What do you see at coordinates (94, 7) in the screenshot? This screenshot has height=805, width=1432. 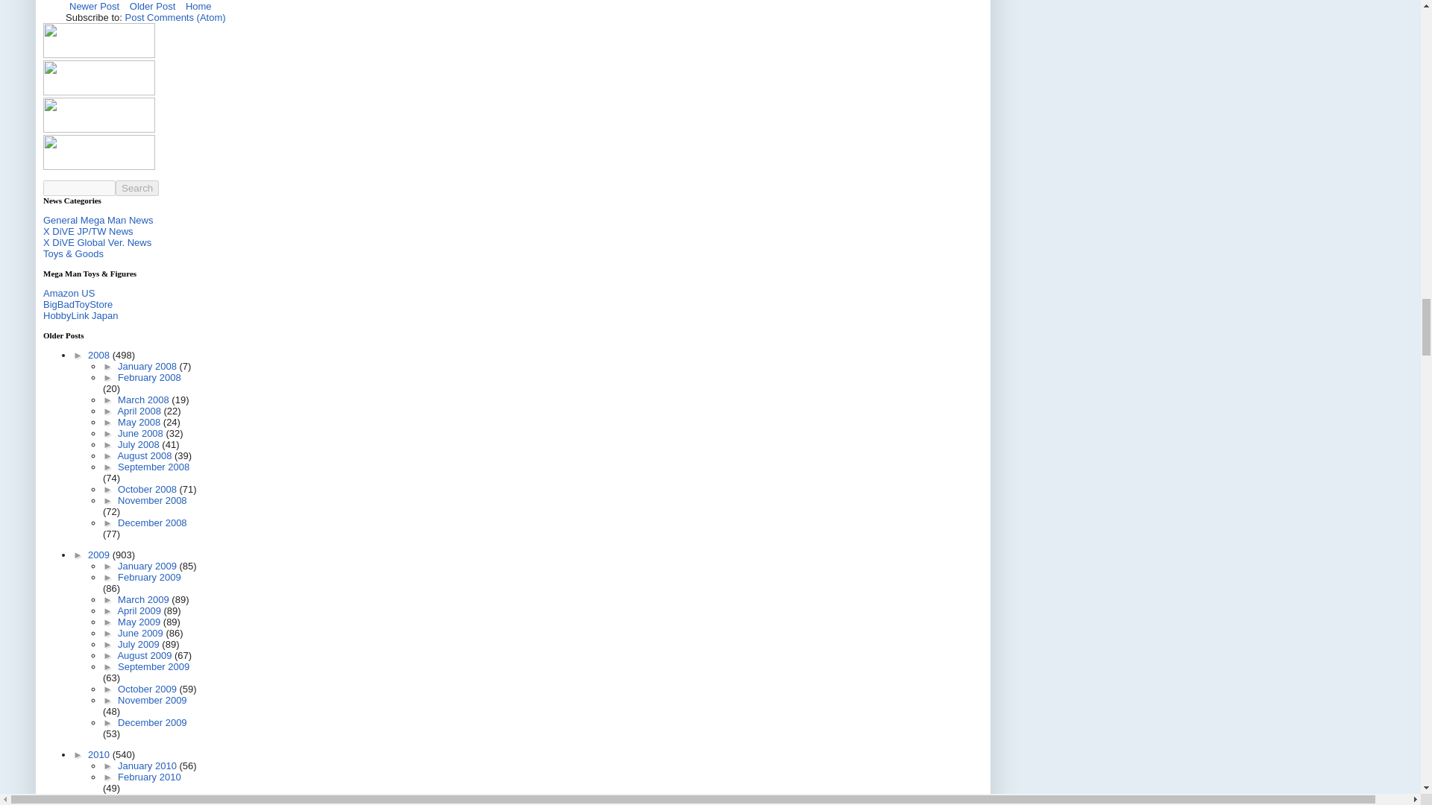 I see `Newer Post` at bounding box center [94, 7].